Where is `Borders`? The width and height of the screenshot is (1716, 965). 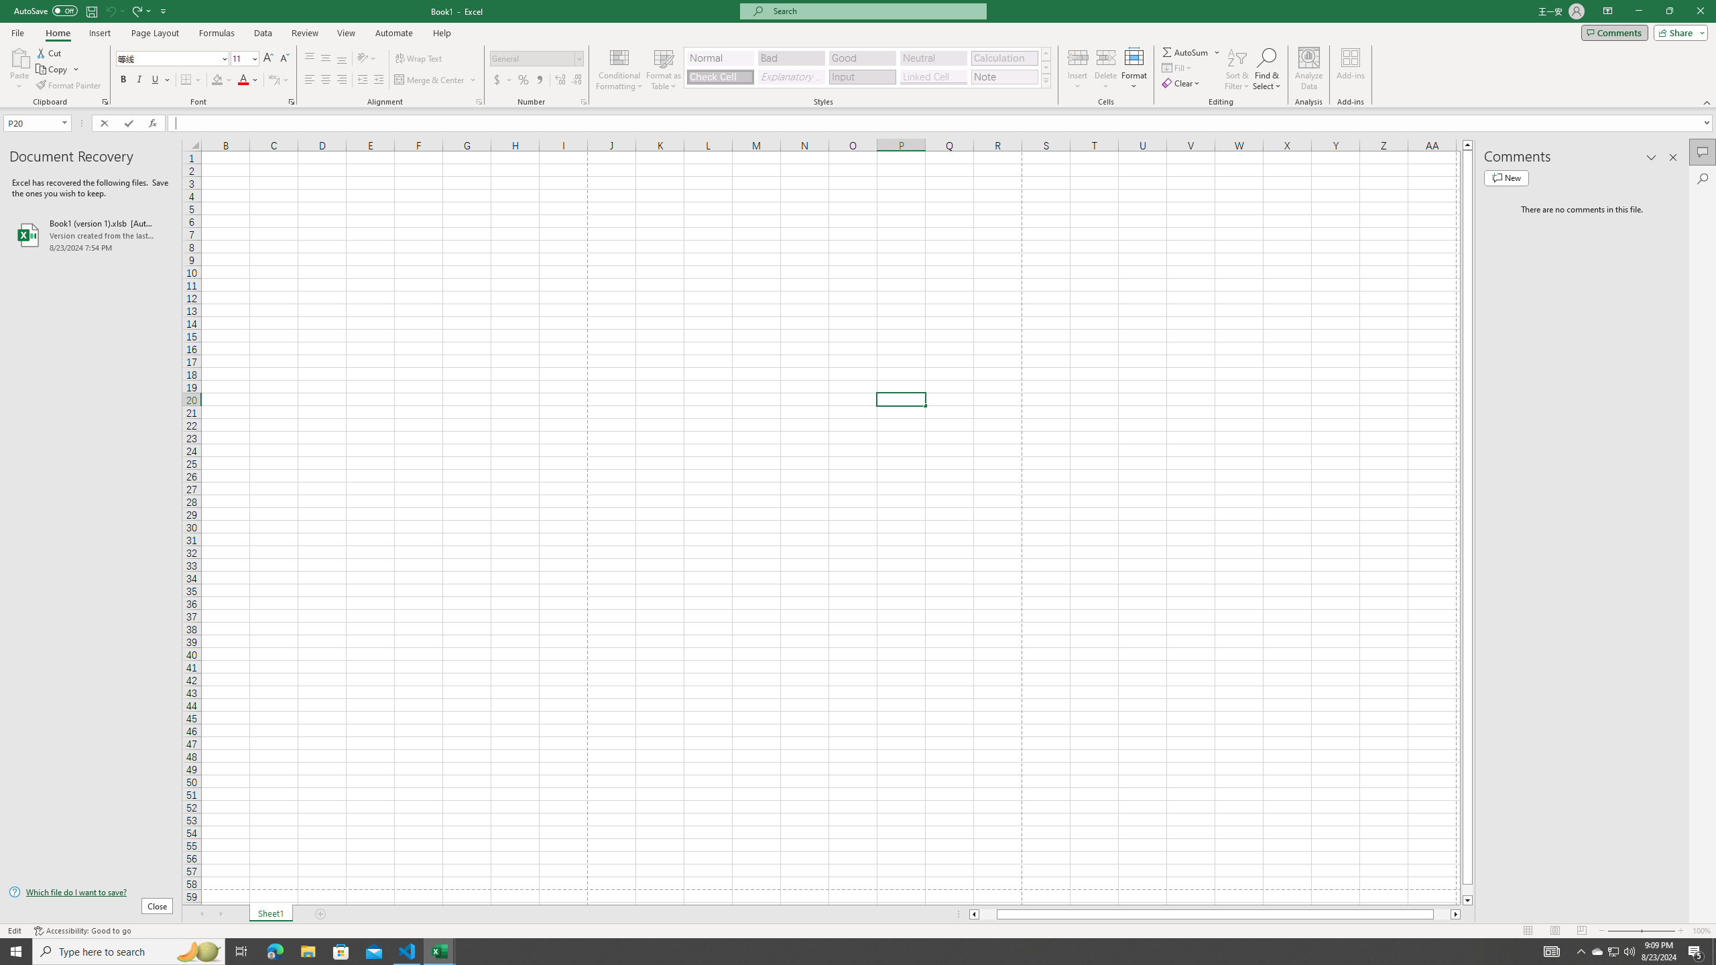 Borders is located at coordinates (191, 80).